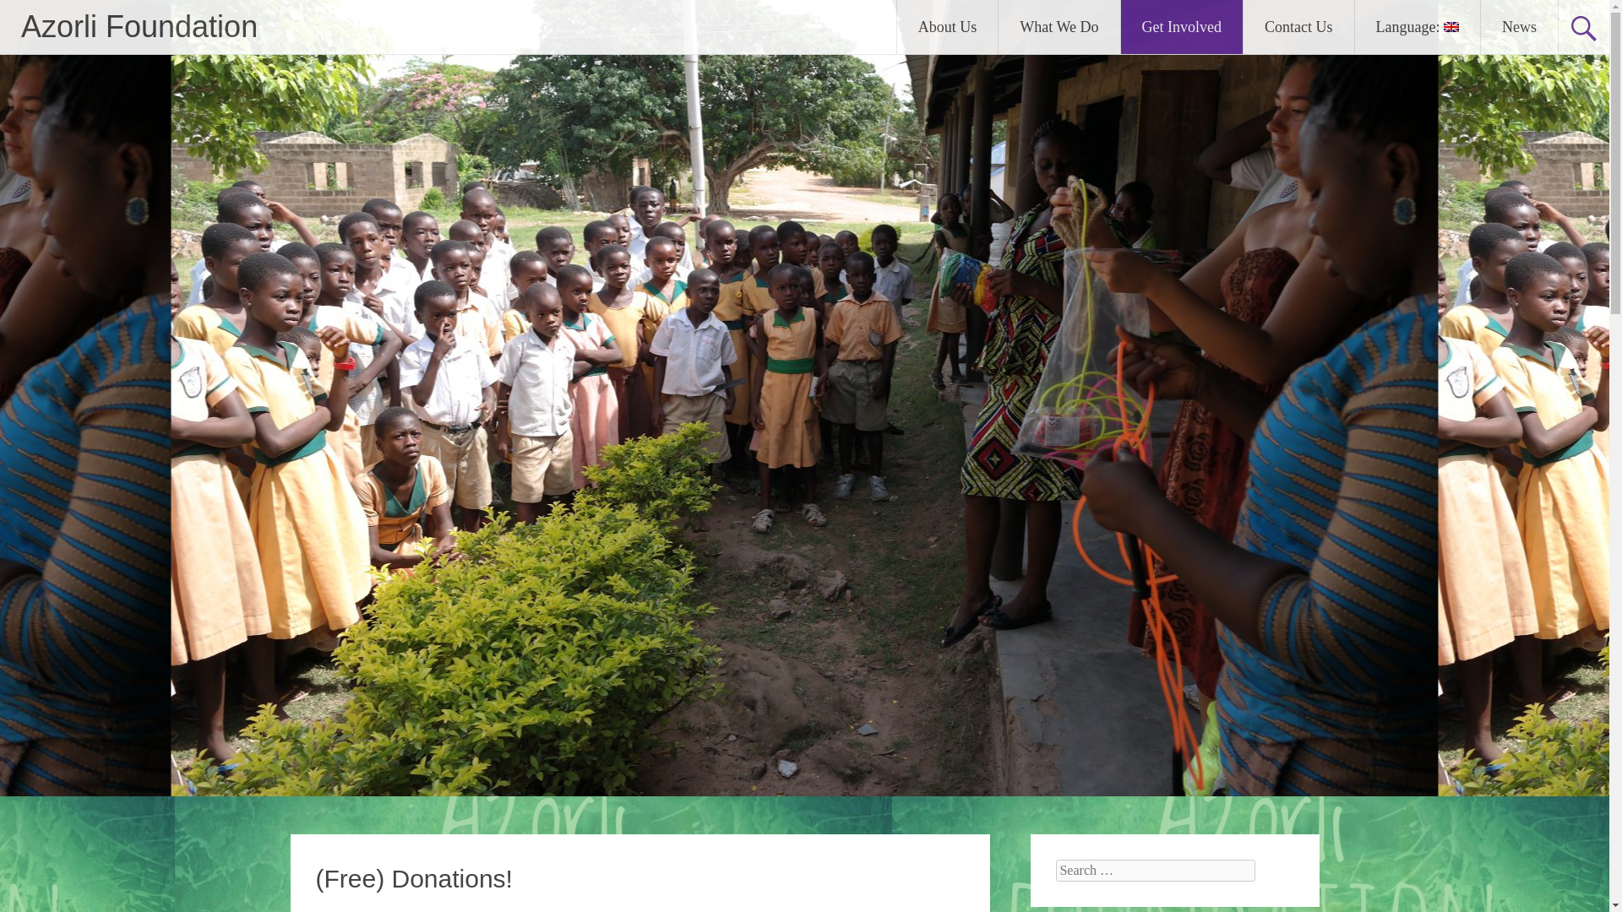 This screenshot has width=1622, height=912. What do you see at coordinates (1417, 27) in the screenshot?
I see `English` at bounding box center [1417, 27].